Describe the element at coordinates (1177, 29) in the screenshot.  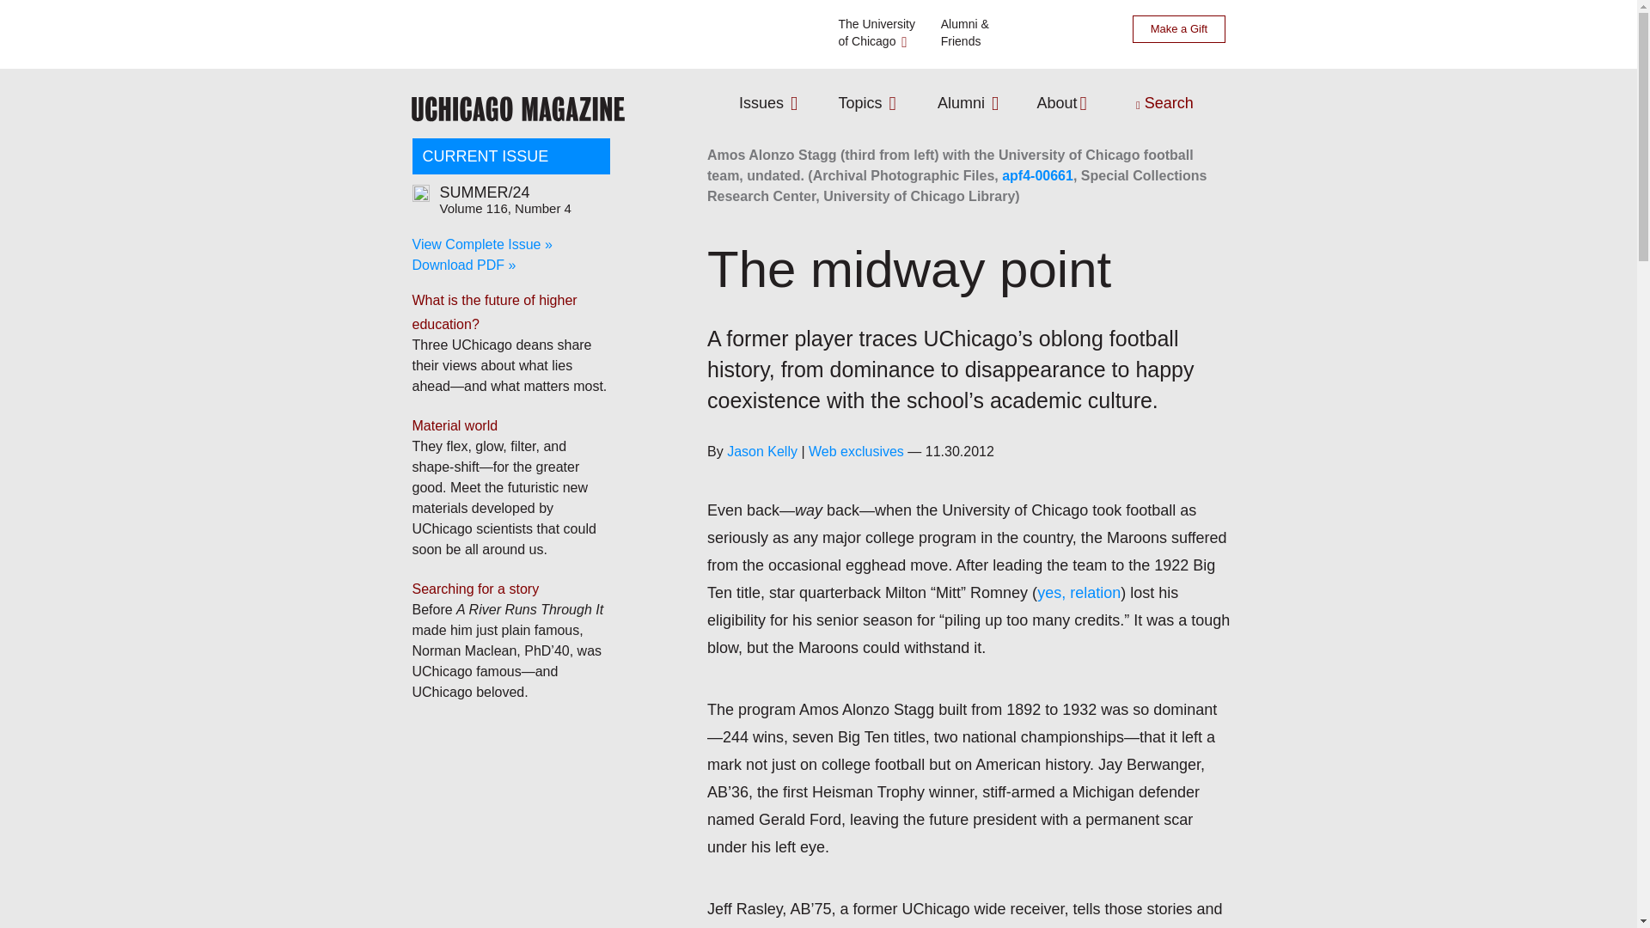
I see `Jason Kelly` at that location.